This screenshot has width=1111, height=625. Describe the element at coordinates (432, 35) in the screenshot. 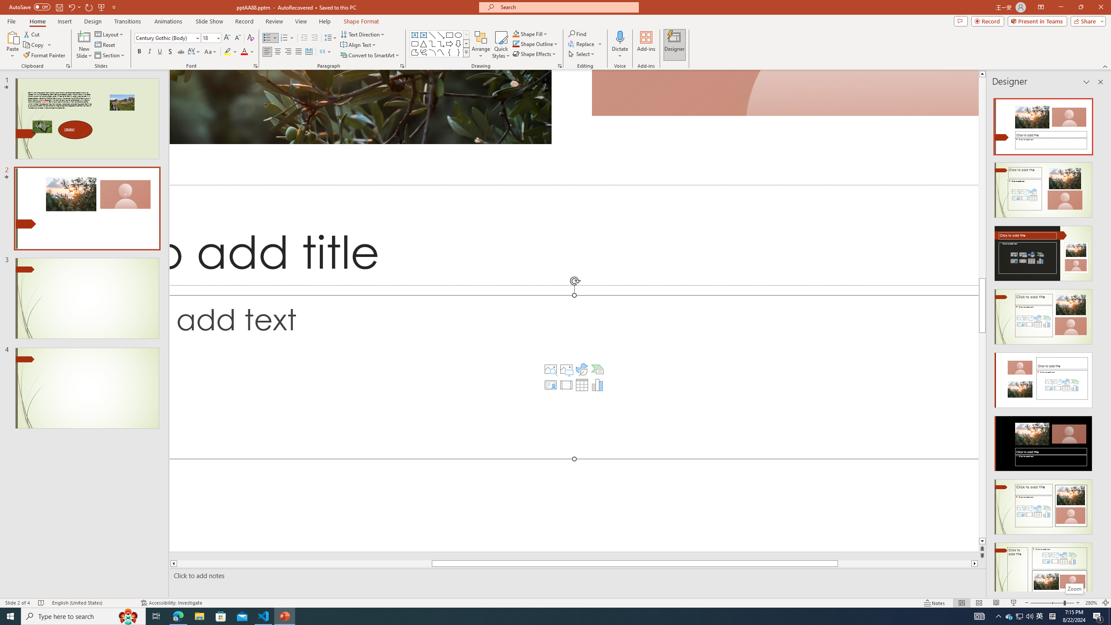

I see `Line` at that location.